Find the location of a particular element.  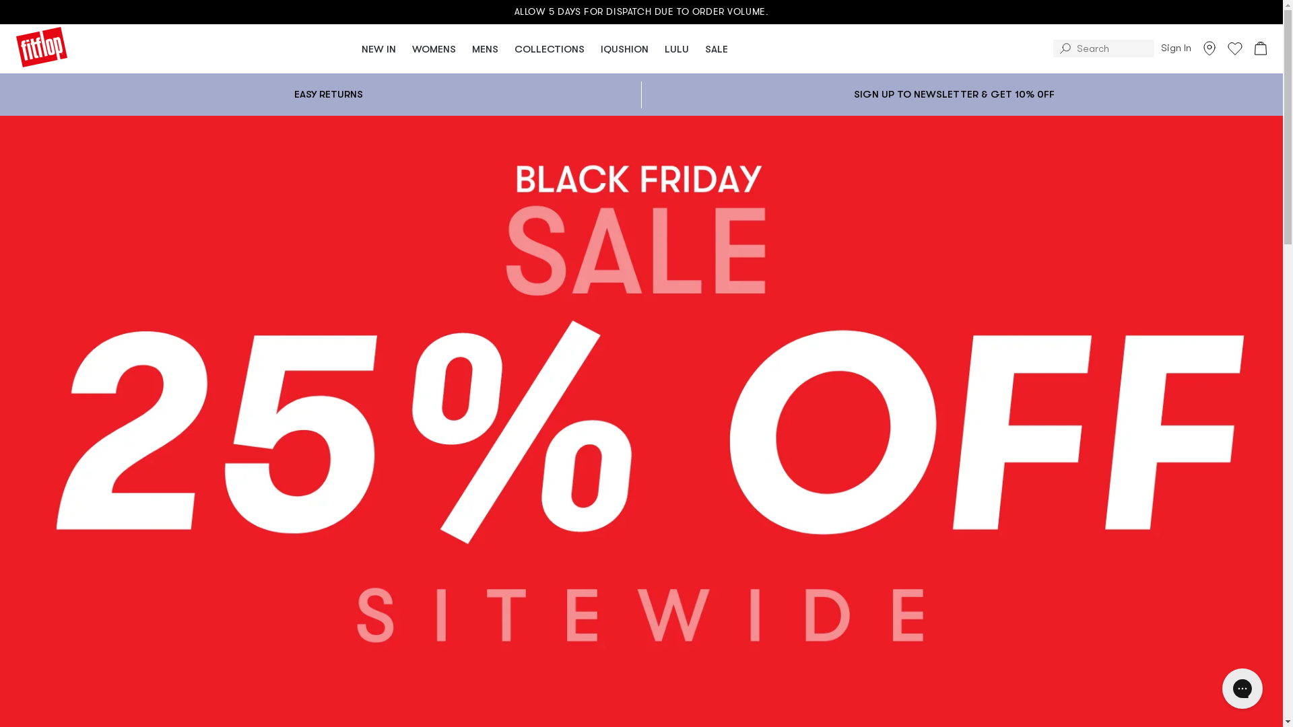

WOMENS is located at coordinates (434, 48).